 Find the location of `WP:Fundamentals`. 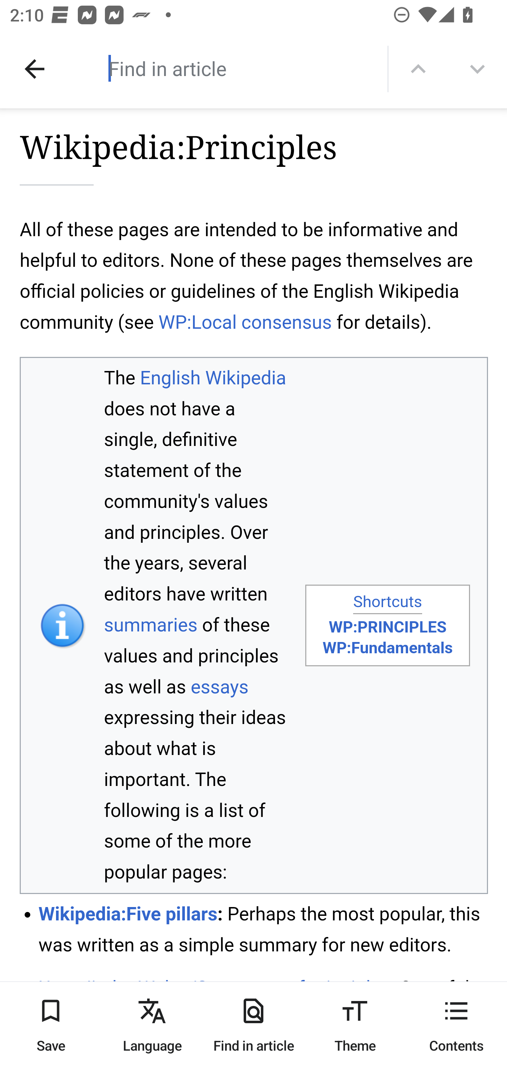

WP:Fundamentals is located at coordinates (387, 648).